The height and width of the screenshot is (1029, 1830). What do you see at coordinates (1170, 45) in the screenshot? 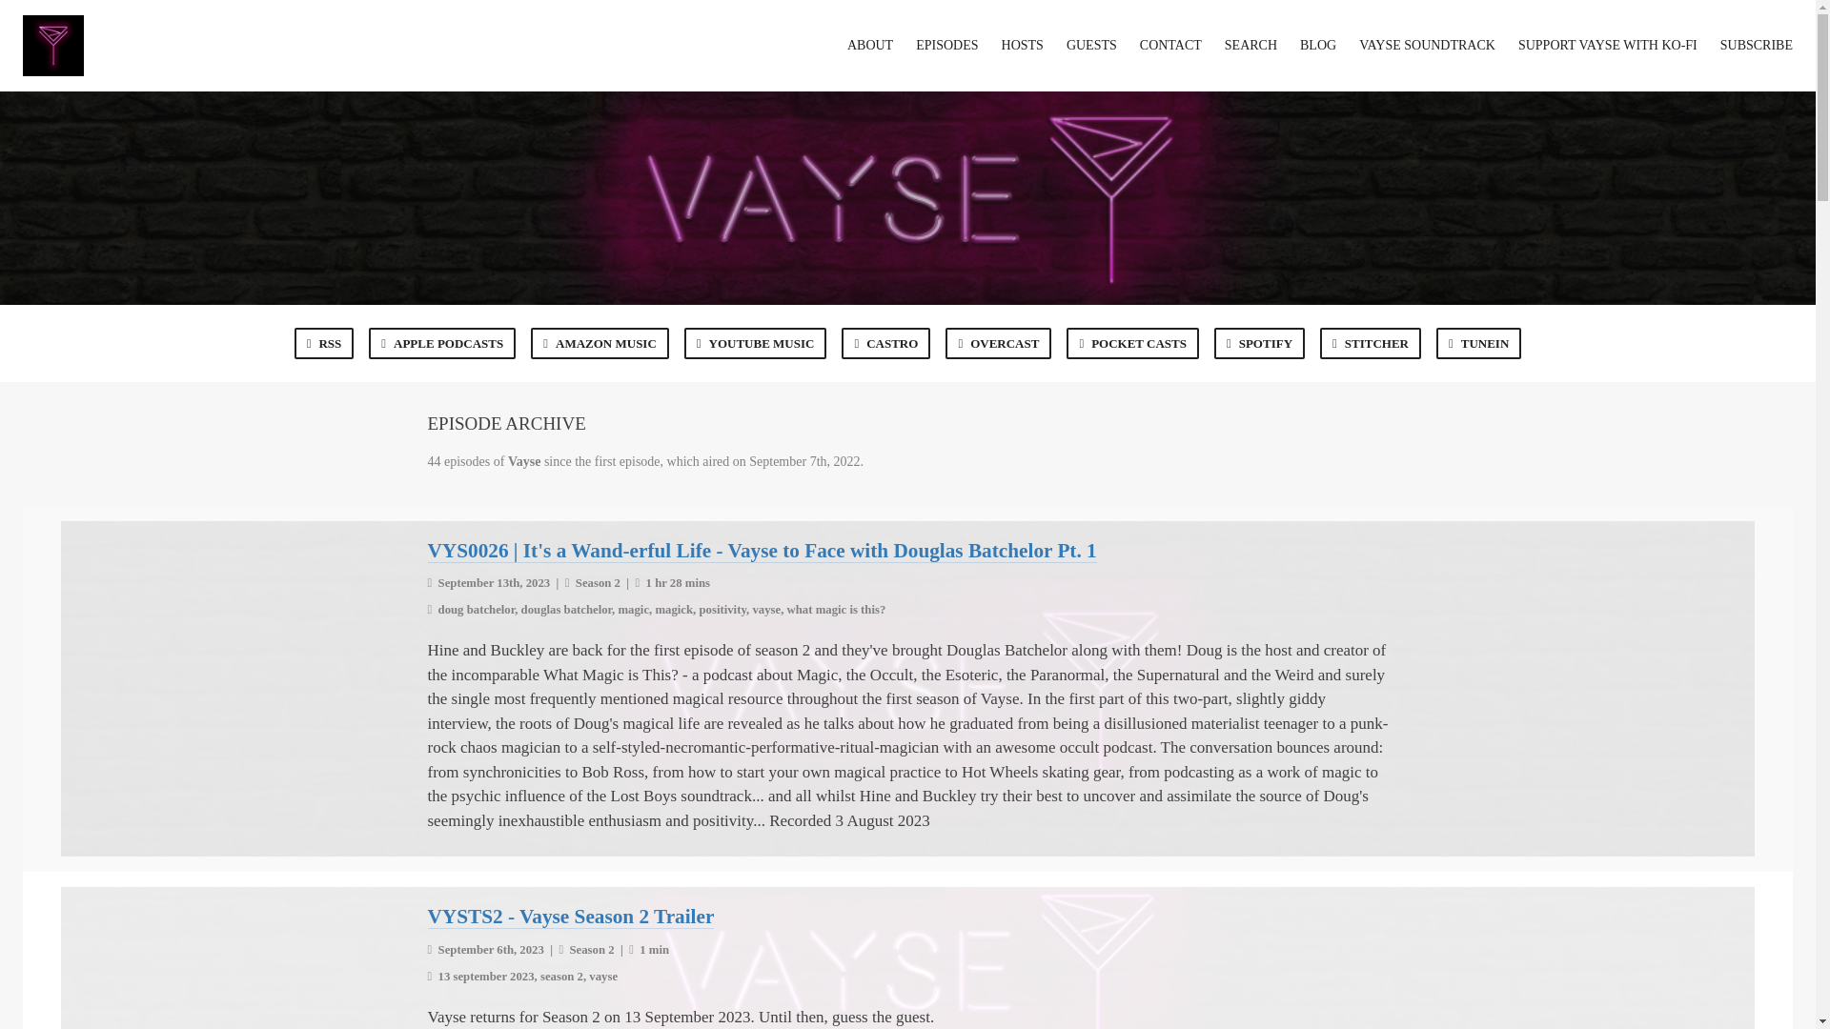
I see `CONTACT` at bounding box center [1170, 45].